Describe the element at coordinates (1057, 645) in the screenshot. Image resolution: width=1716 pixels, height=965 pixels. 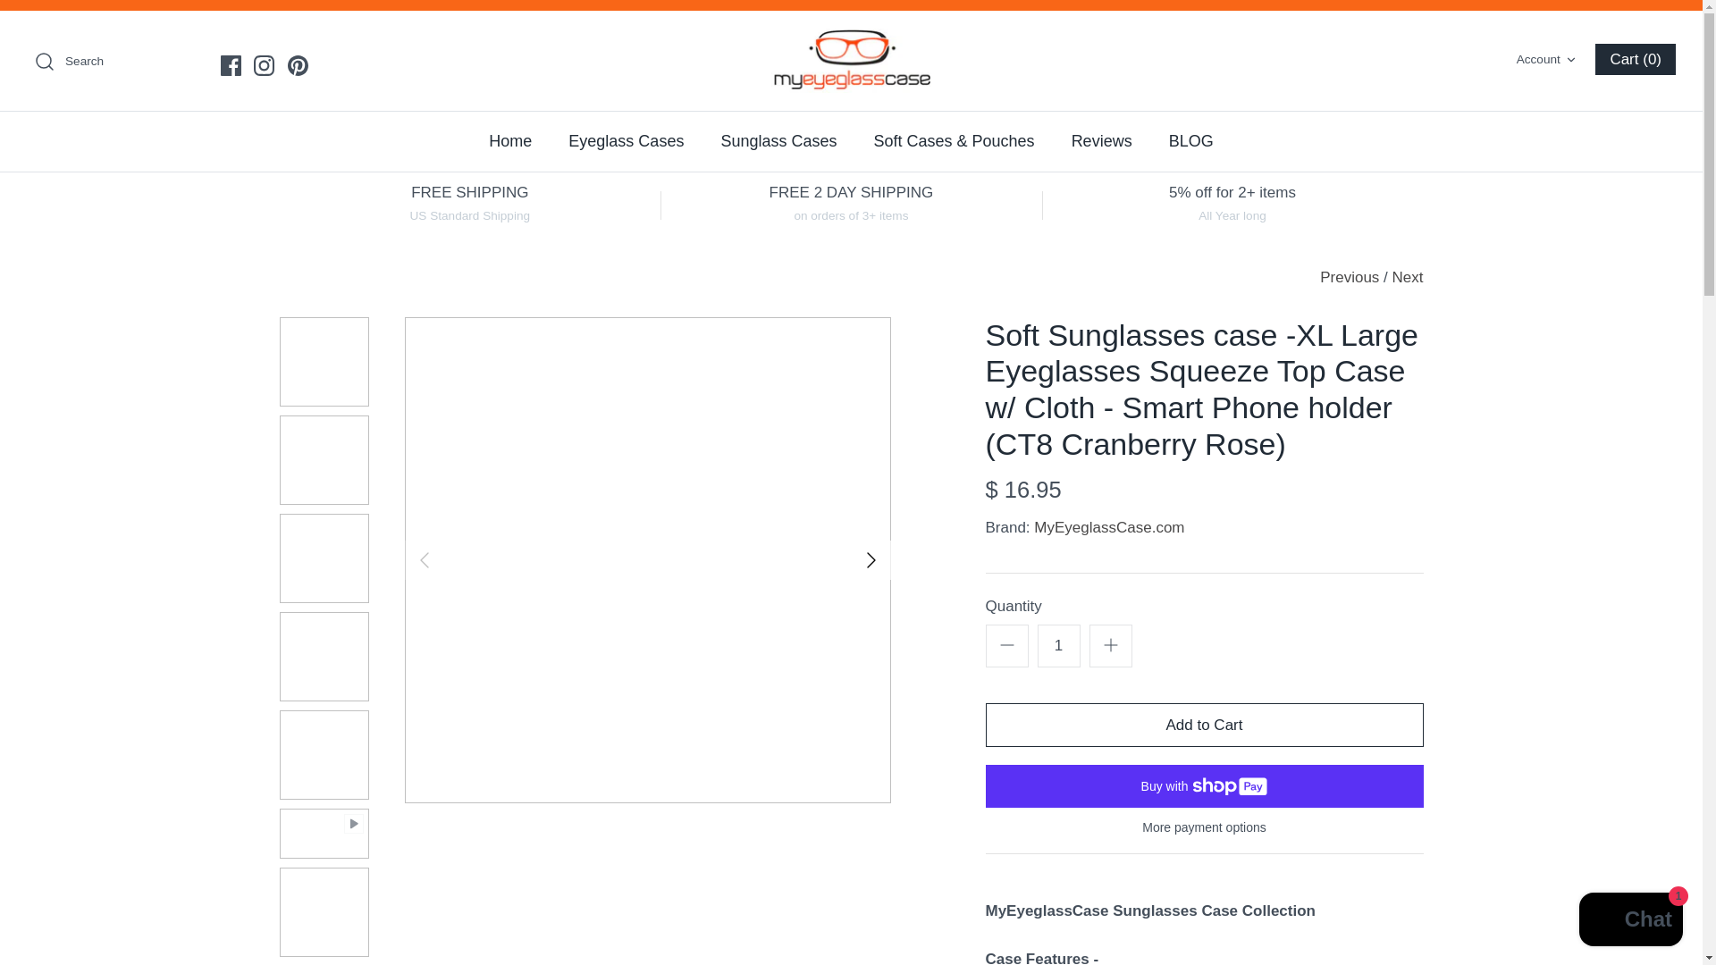
I see `1` at that location.